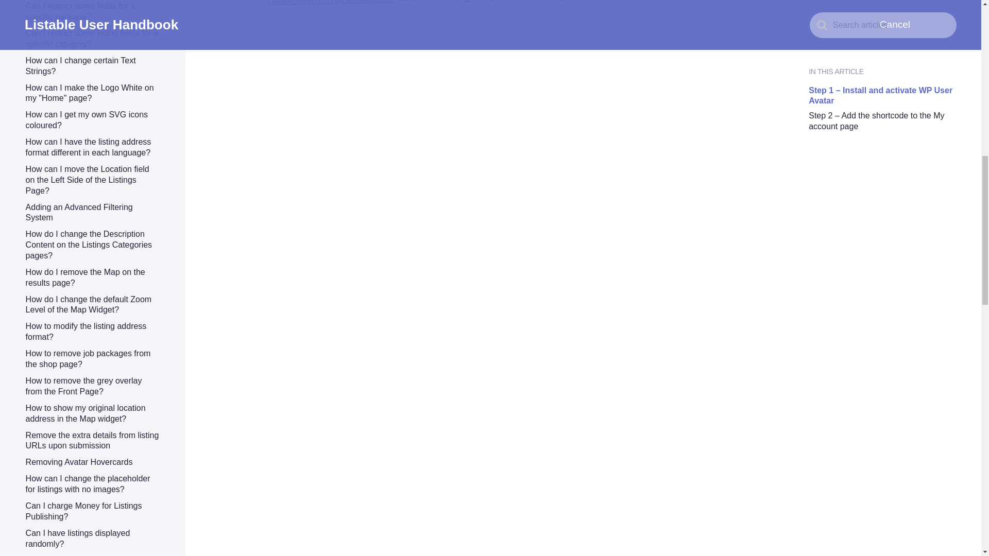  What do you see at coordinates (80, 11) in the screenshot?
I see `Can I restrict some fields for a specific package?` at bounding box center [80, 11].